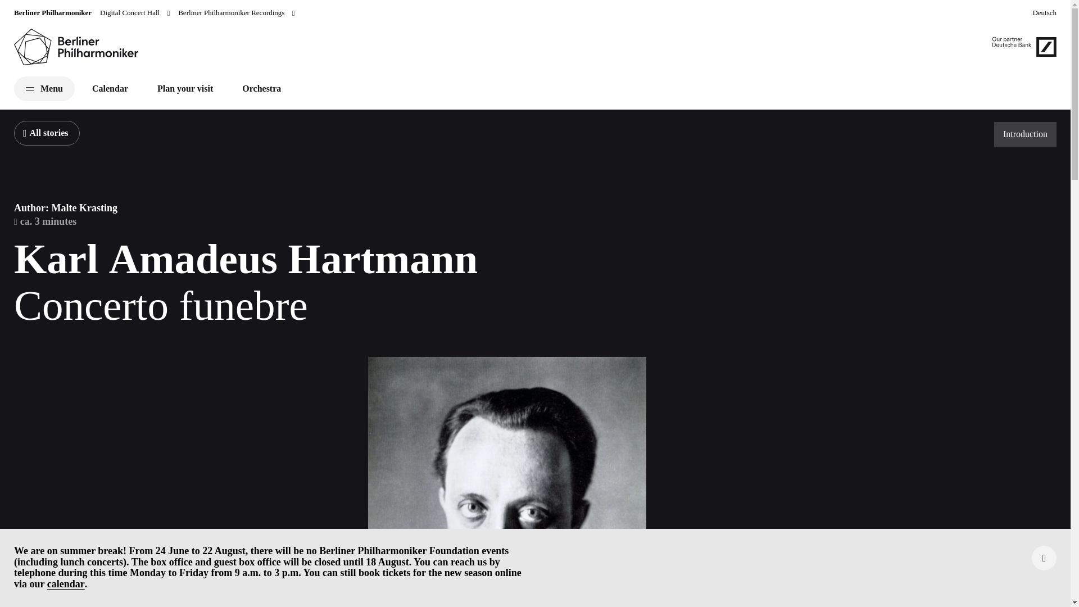 The width and height of the screenshot is (1079, 607). I want to click on Plan your visit, so click(185, 89).